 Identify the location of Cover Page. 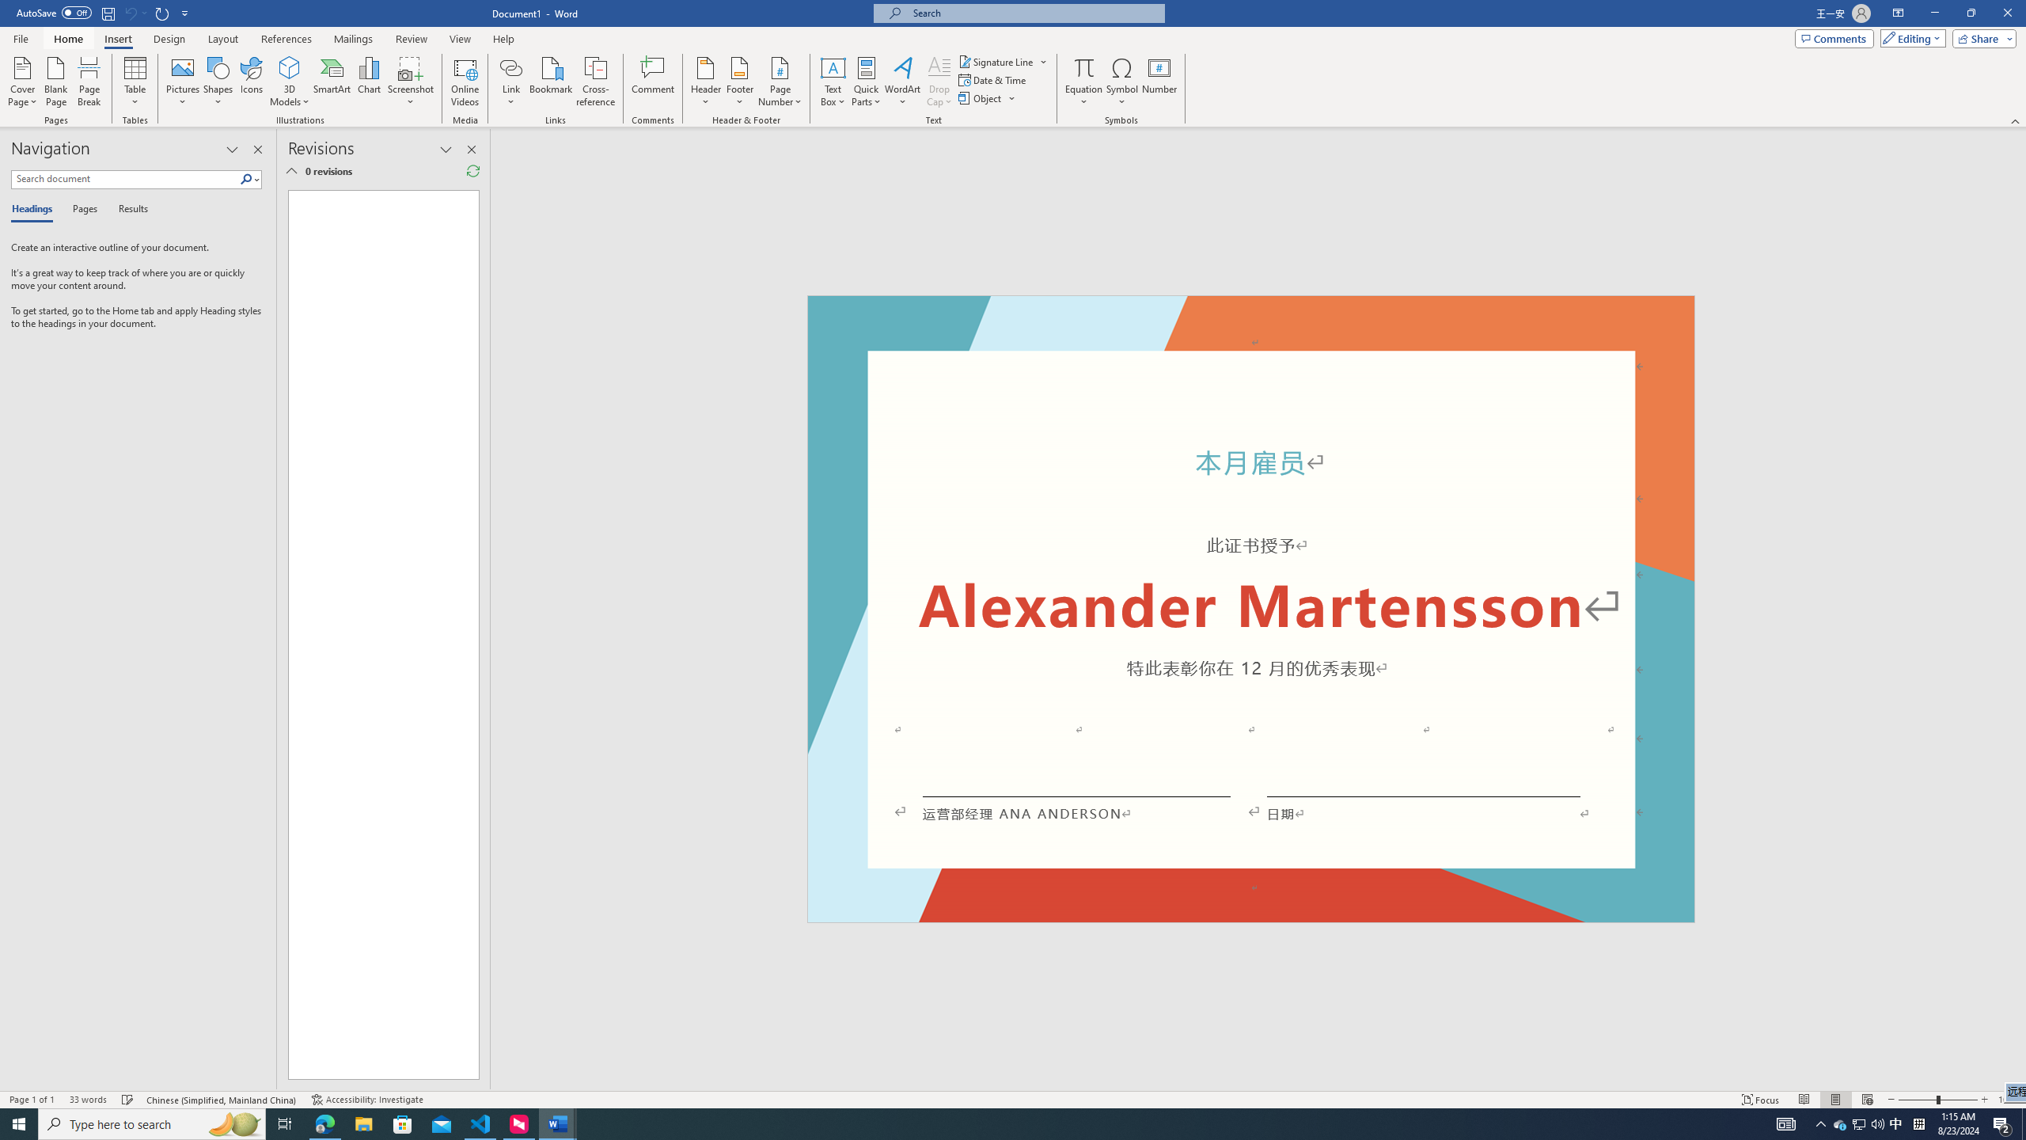
(23, 82).